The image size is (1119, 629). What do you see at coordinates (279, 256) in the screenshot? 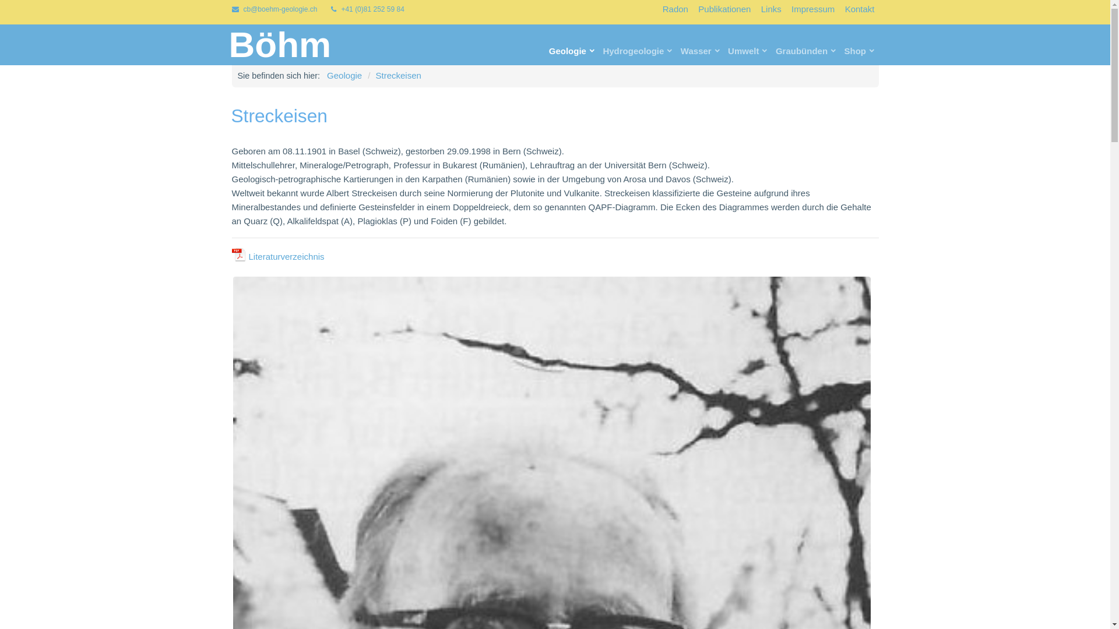
I see `Literaturverzeichnis` at bounding box center [279, 256].